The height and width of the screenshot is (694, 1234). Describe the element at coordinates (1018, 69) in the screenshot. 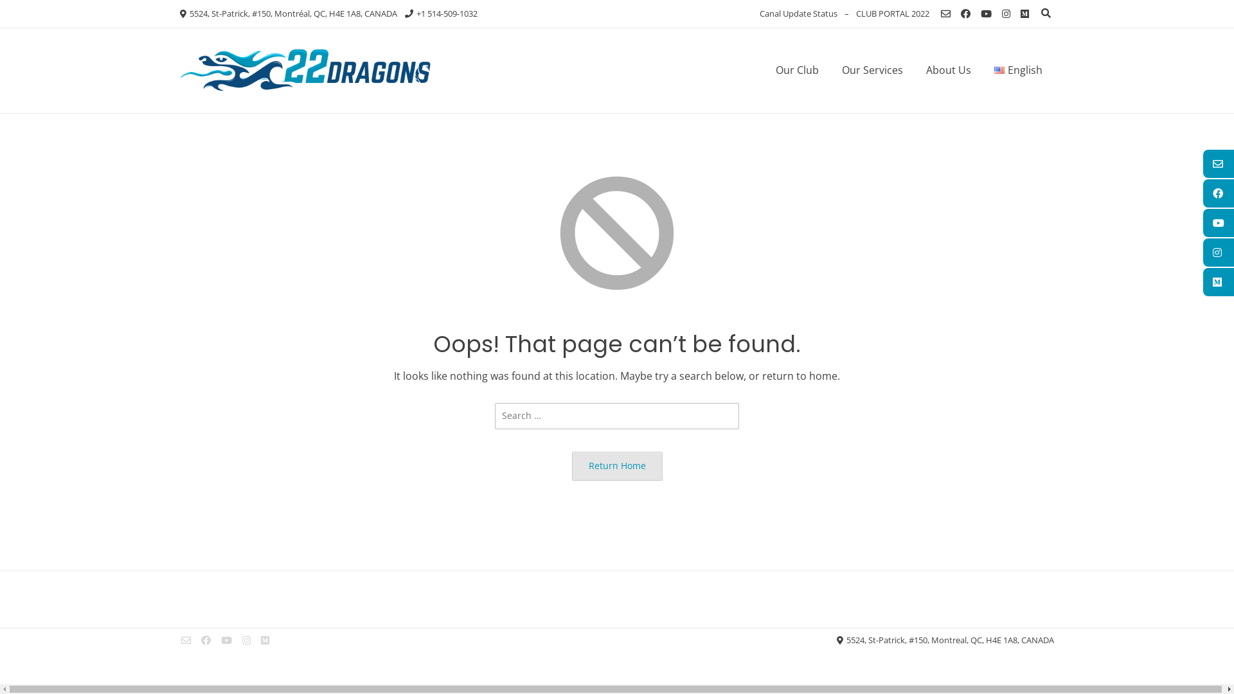

I see `English` at that location.